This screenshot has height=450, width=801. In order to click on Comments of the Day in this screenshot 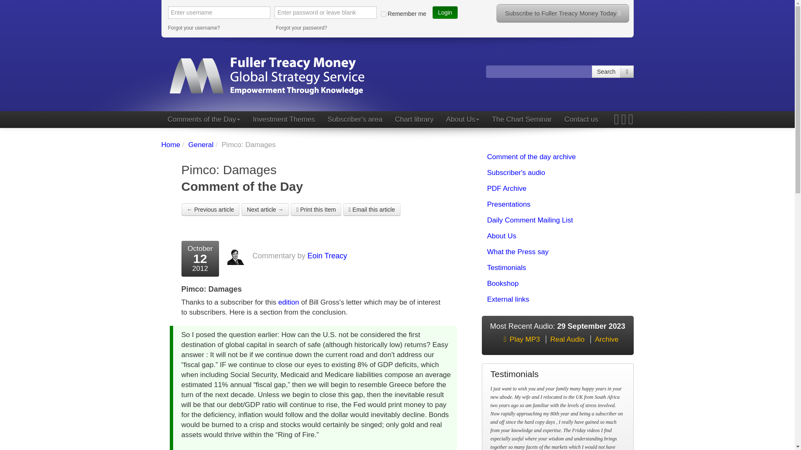, I will do `click(203, 119)`.